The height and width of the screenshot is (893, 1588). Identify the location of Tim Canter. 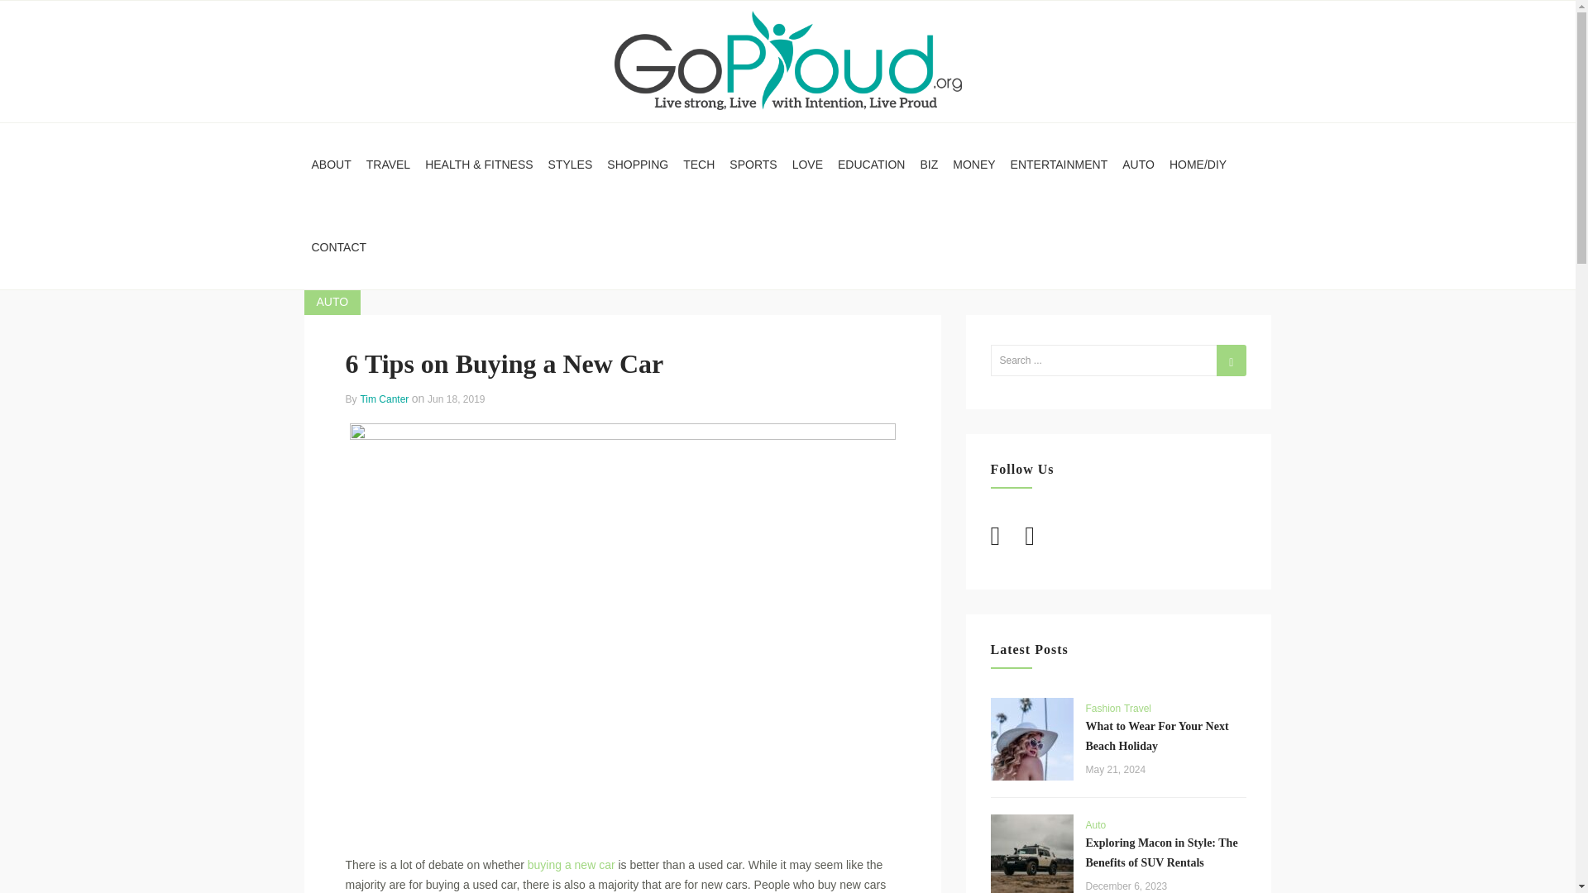
(385, 399).